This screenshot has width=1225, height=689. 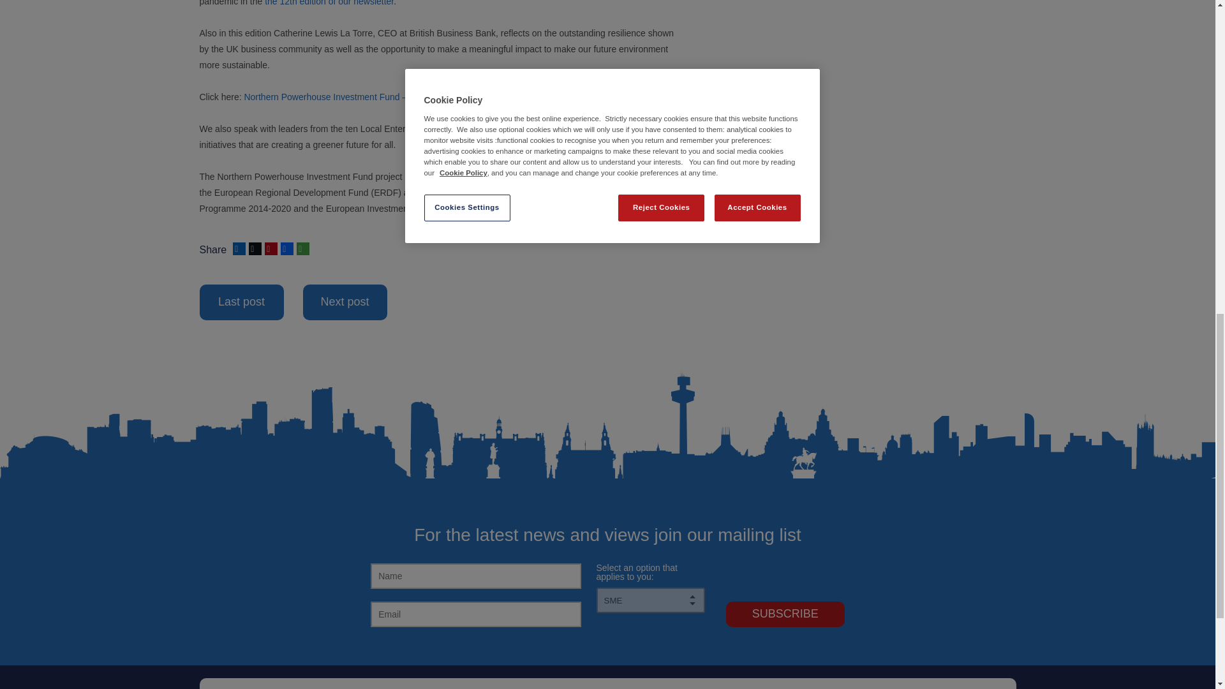 I want to click on Subscribe, so click(x=785, y=614).